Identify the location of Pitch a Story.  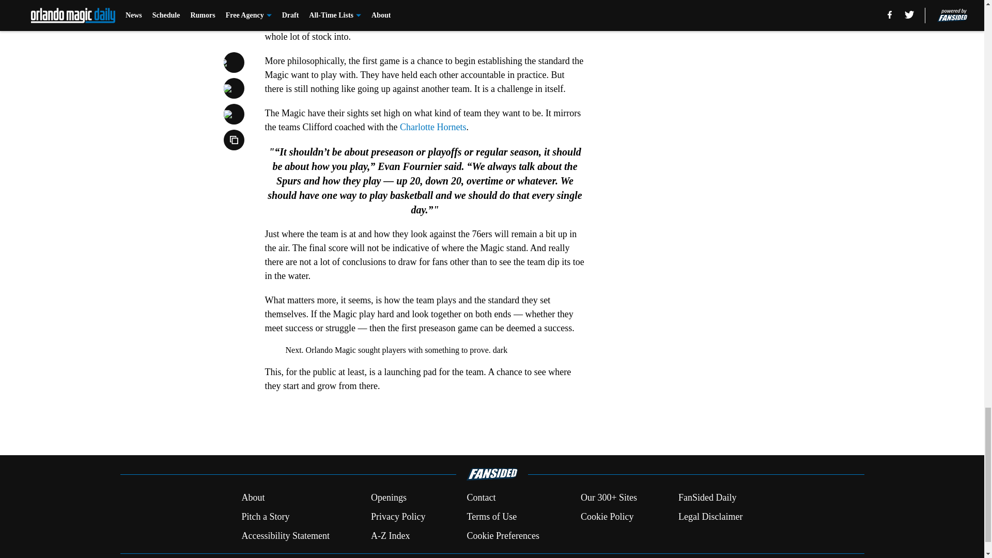
(265, 517).